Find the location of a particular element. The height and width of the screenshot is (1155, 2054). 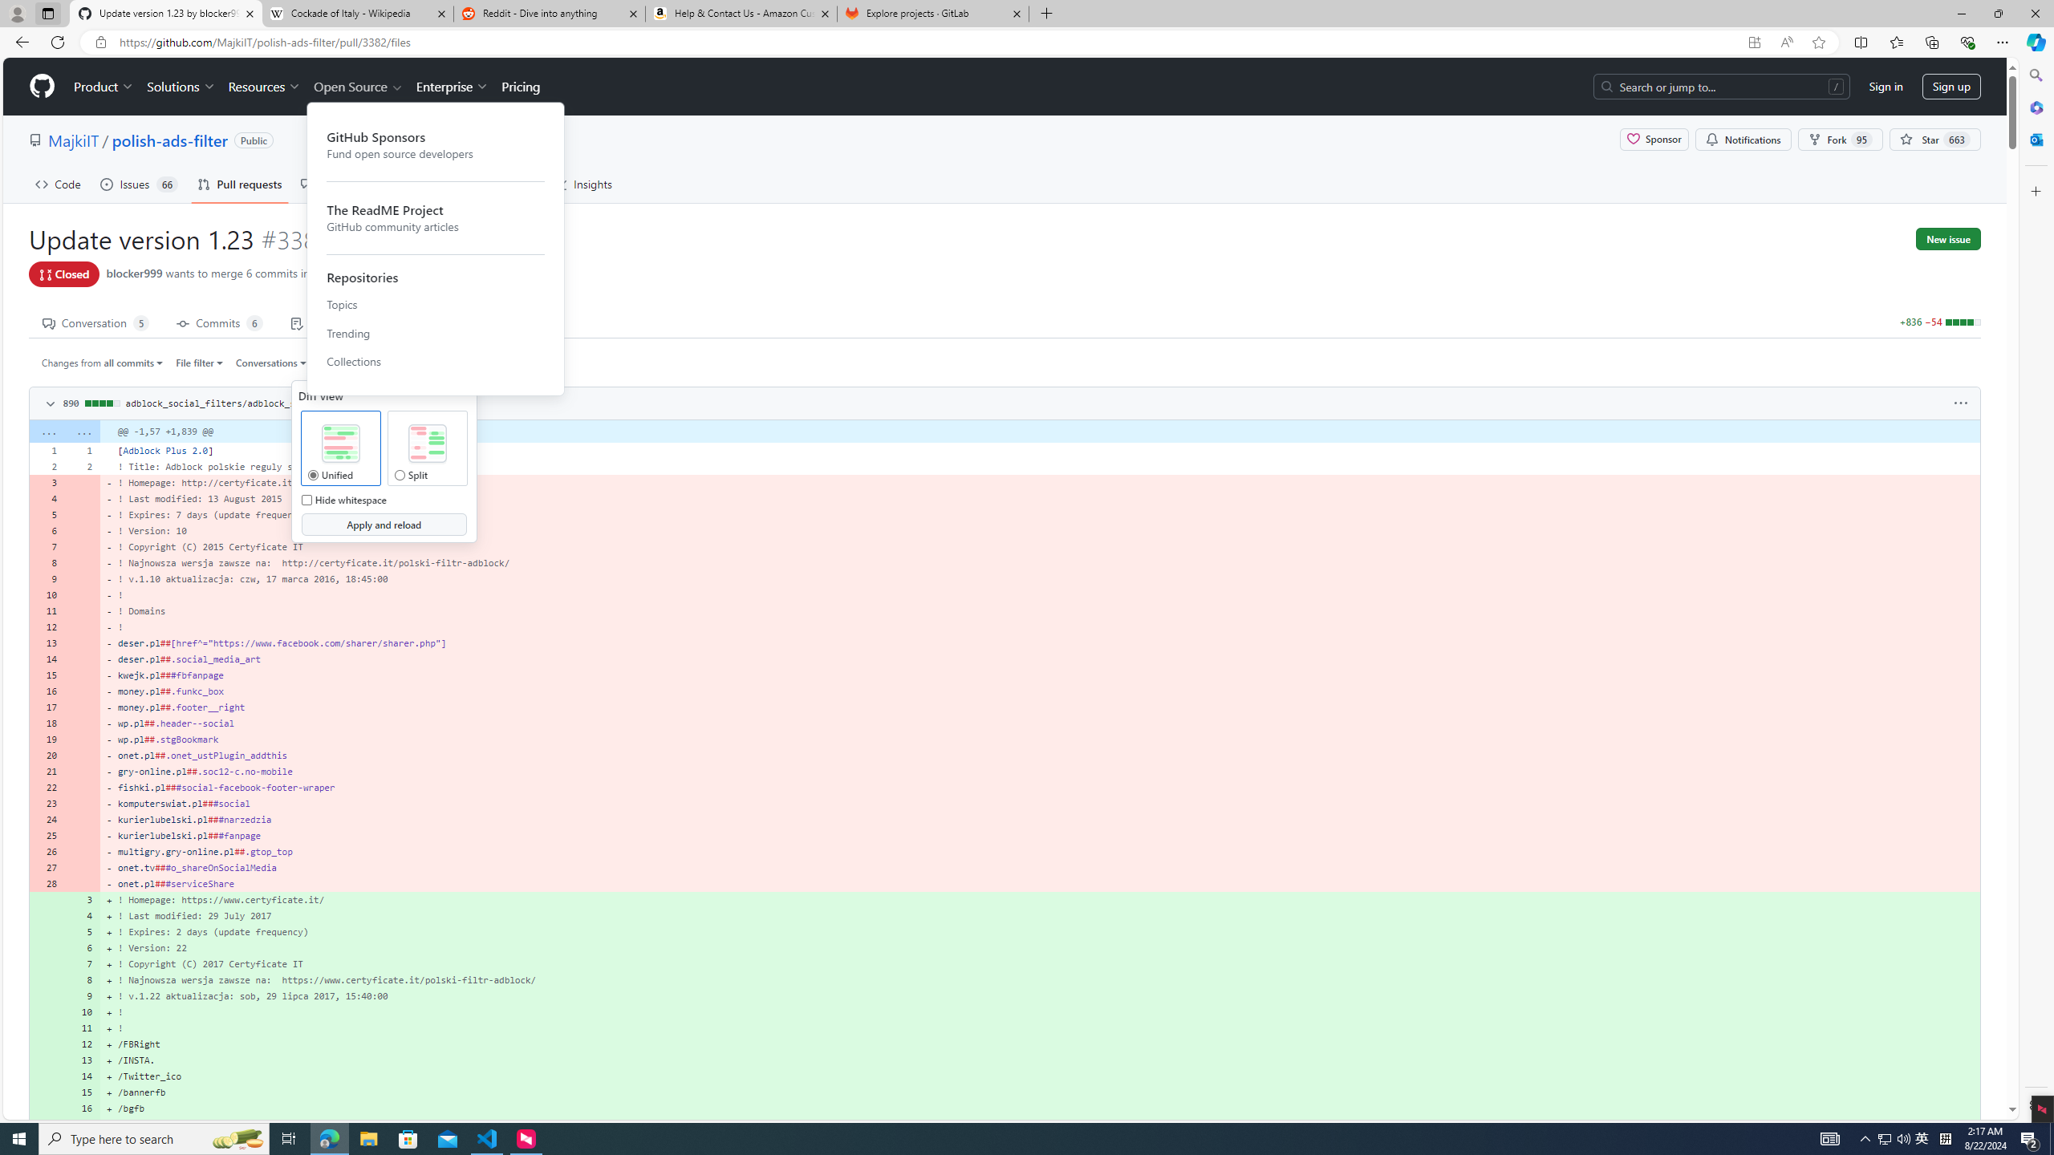

Copy is located at coordinates (382, 402).